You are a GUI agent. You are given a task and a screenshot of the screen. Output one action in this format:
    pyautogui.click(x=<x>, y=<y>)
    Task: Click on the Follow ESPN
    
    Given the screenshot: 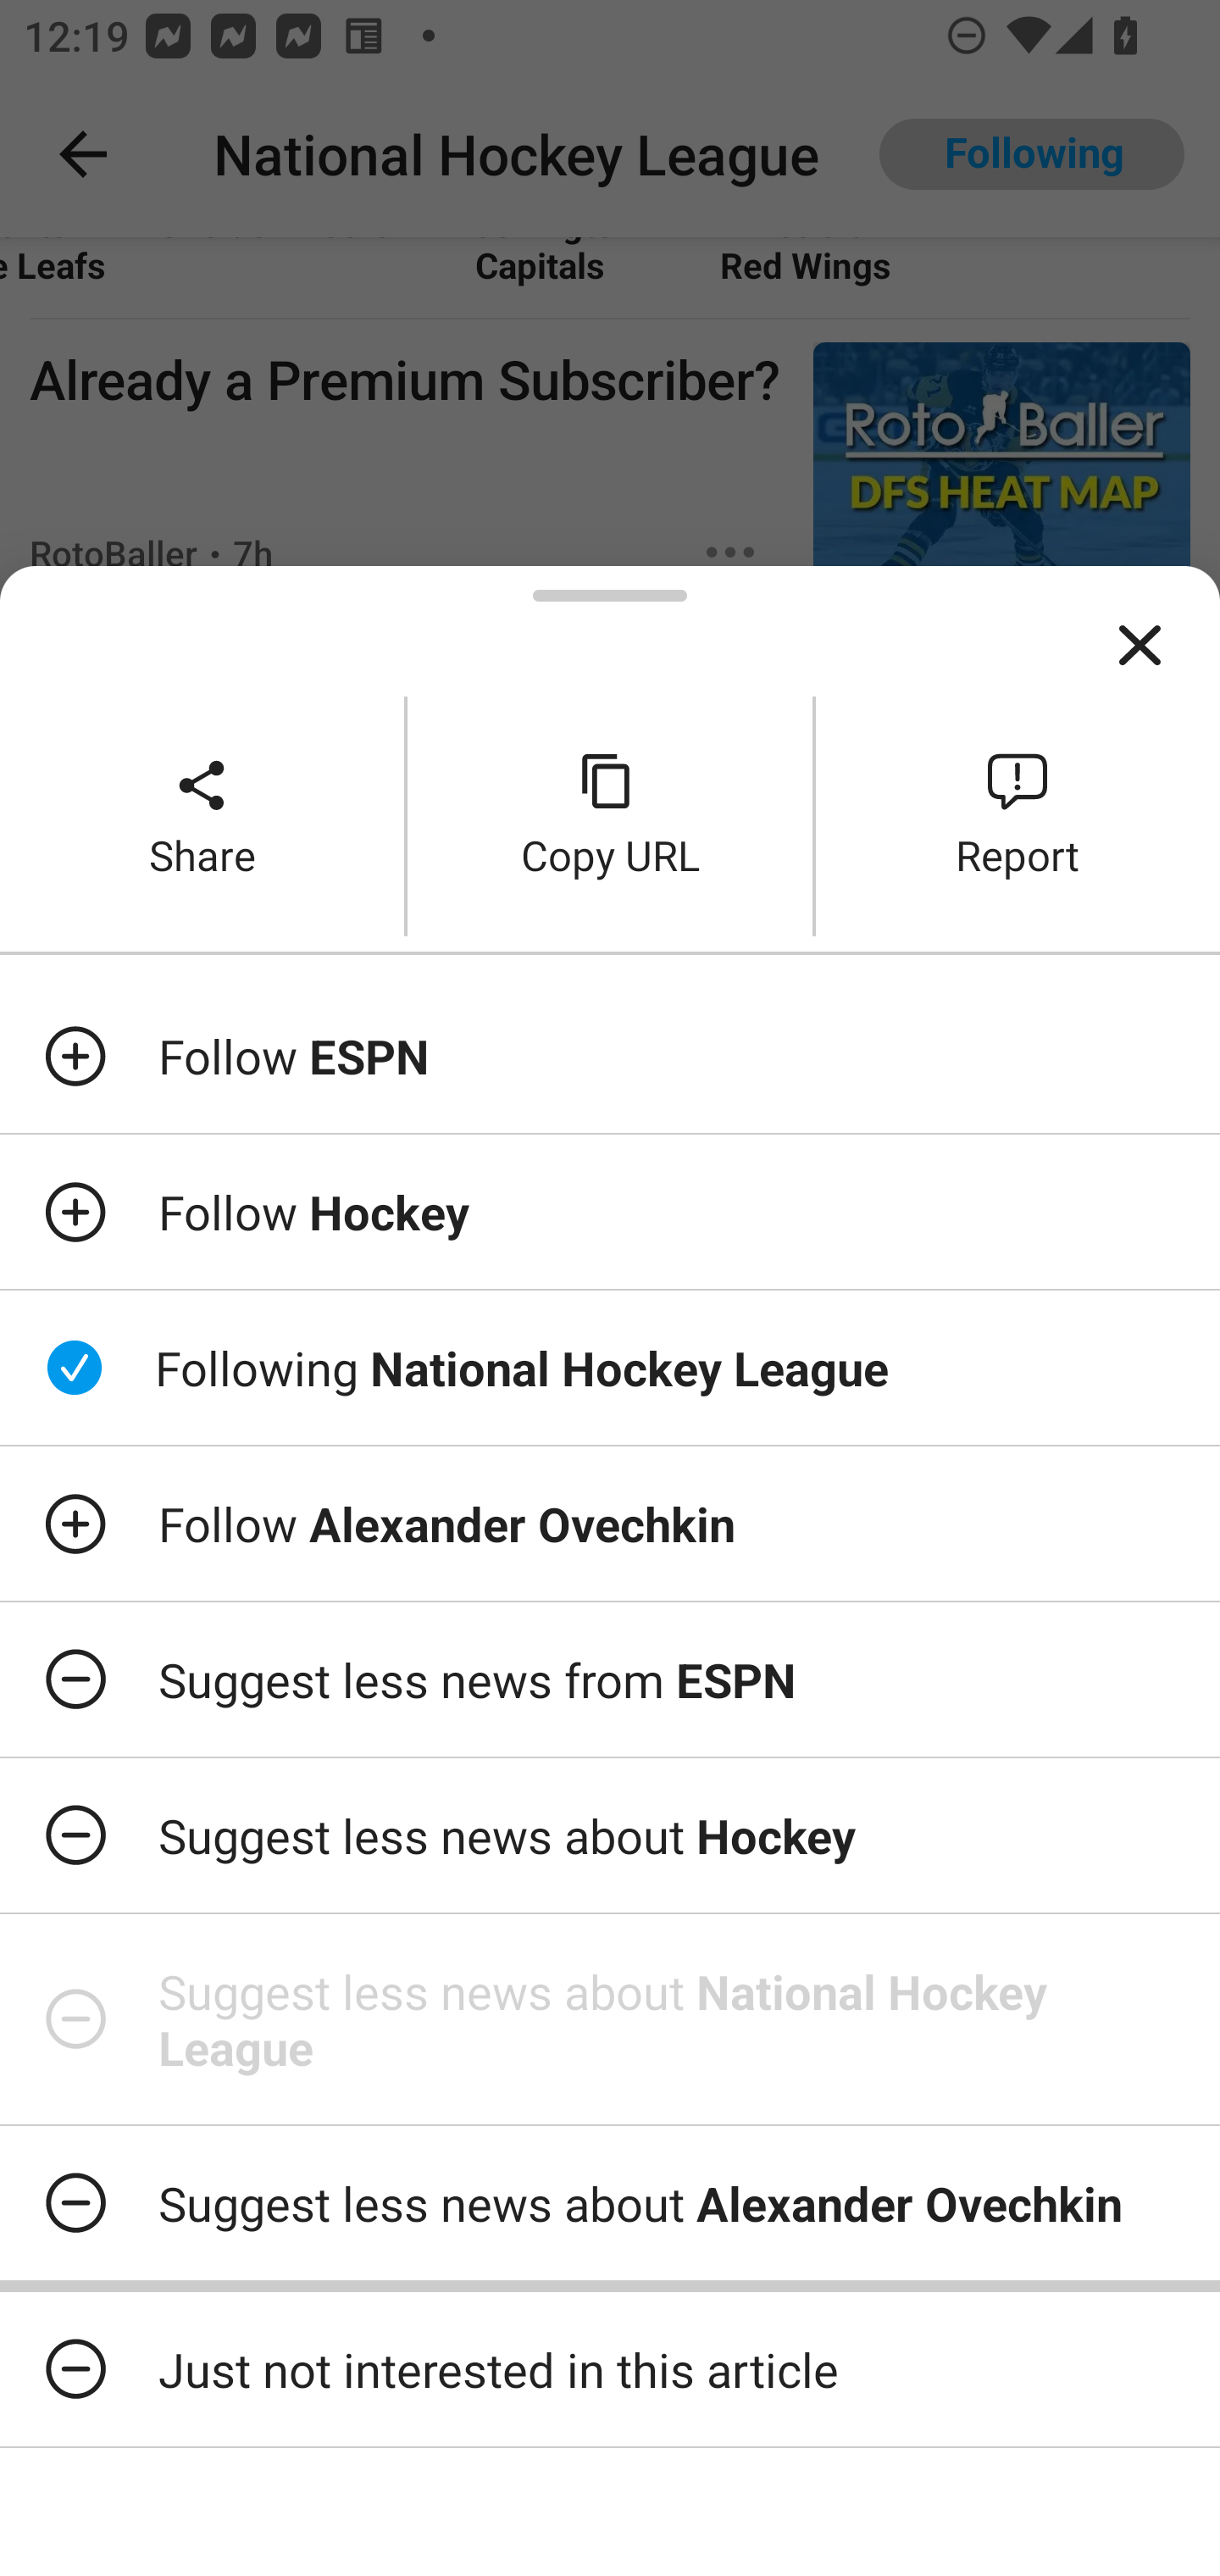 What is the action you would take?
    pyautogui.click(x=610, y=1056)
    